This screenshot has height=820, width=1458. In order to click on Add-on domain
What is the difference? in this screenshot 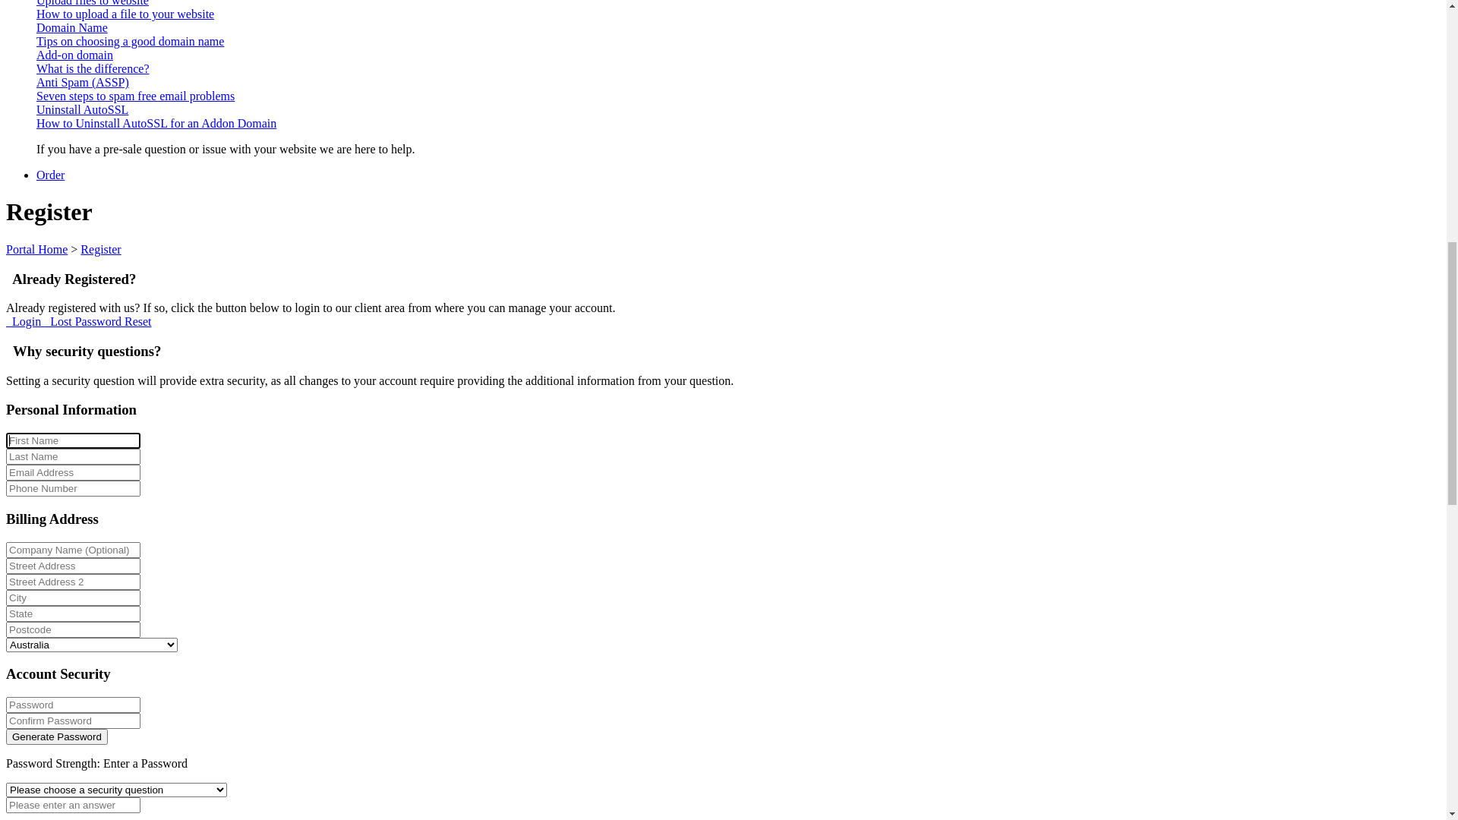, I will do `click(738, 785)`.